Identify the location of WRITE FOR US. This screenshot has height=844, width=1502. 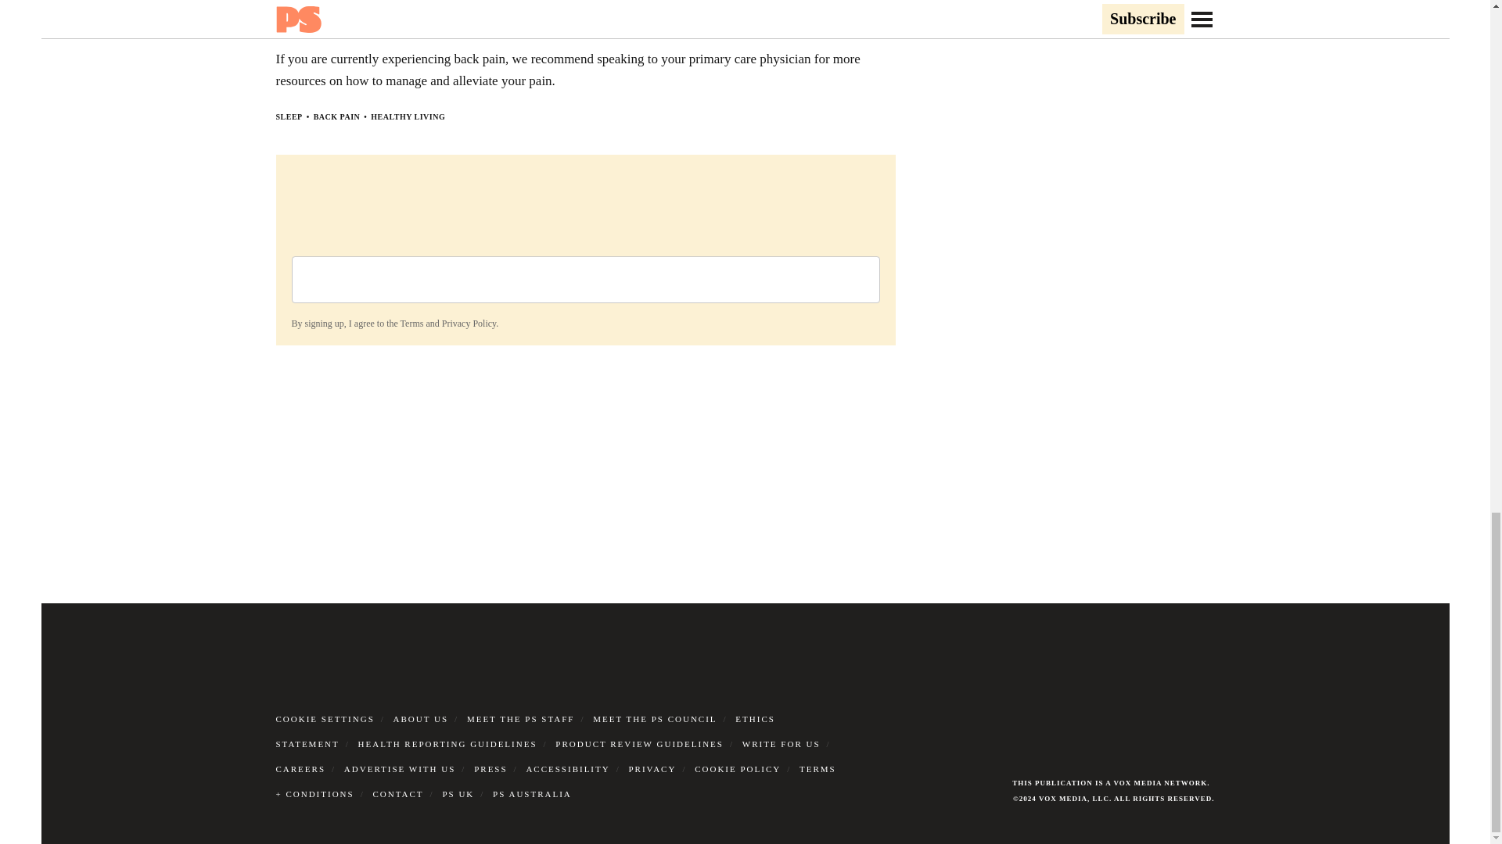
(781, 744).